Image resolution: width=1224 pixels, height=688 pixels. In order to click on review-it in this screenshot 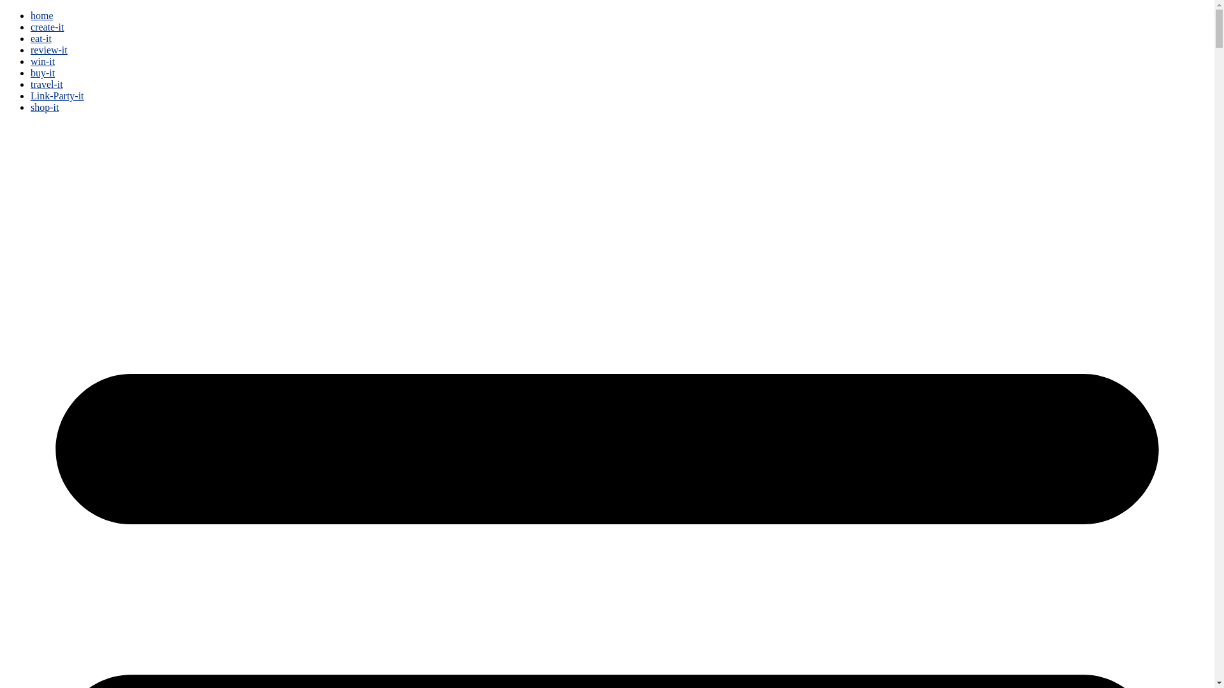, I will do `click(48, 50)`.